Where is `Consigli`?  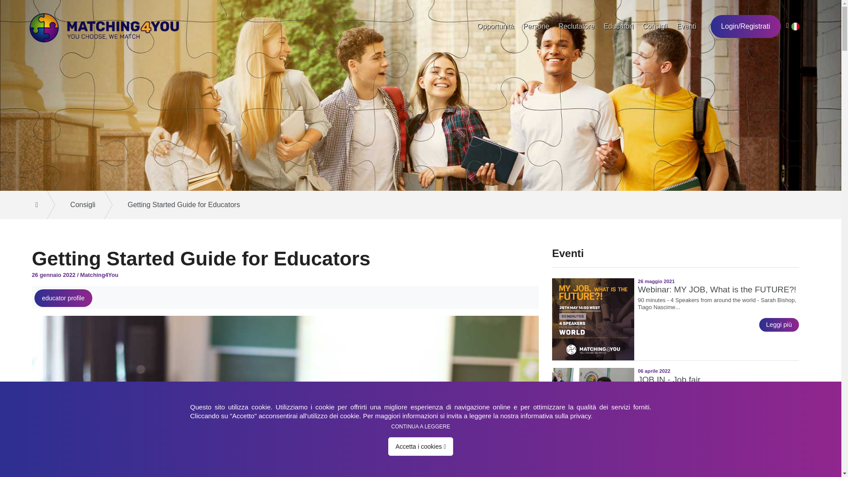 Consigli is located at coordinates (80, 205).